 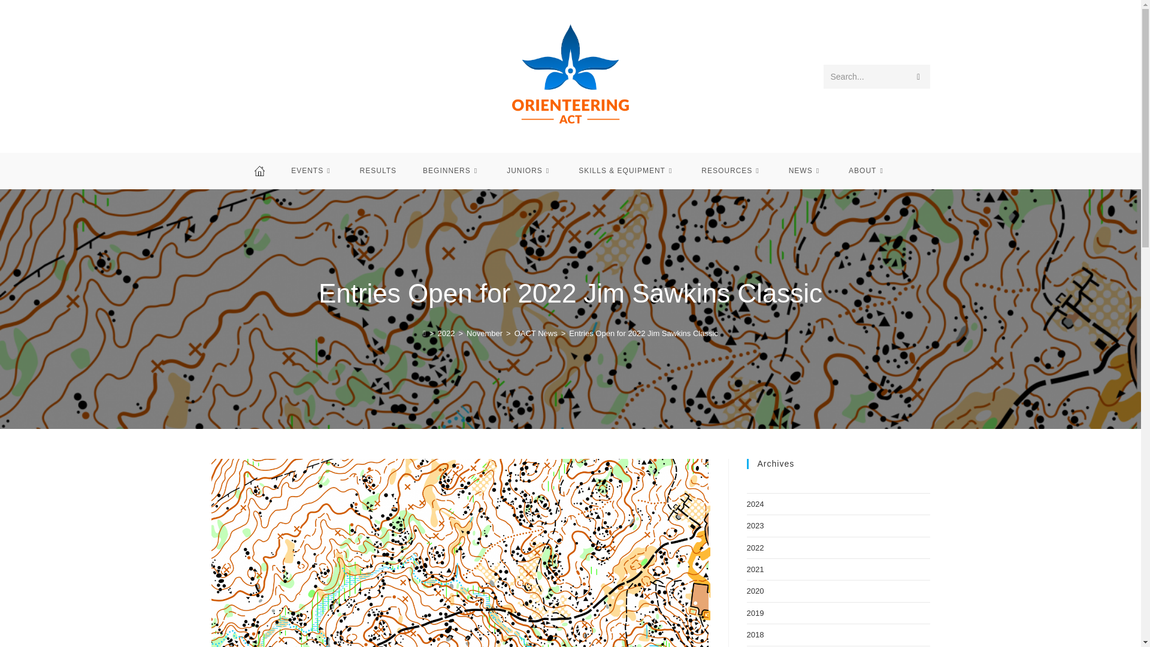 What do you see at coordinates (451, 170) in the screenshot?
I see `BEGINNERS` at bounding box center [451, 170].